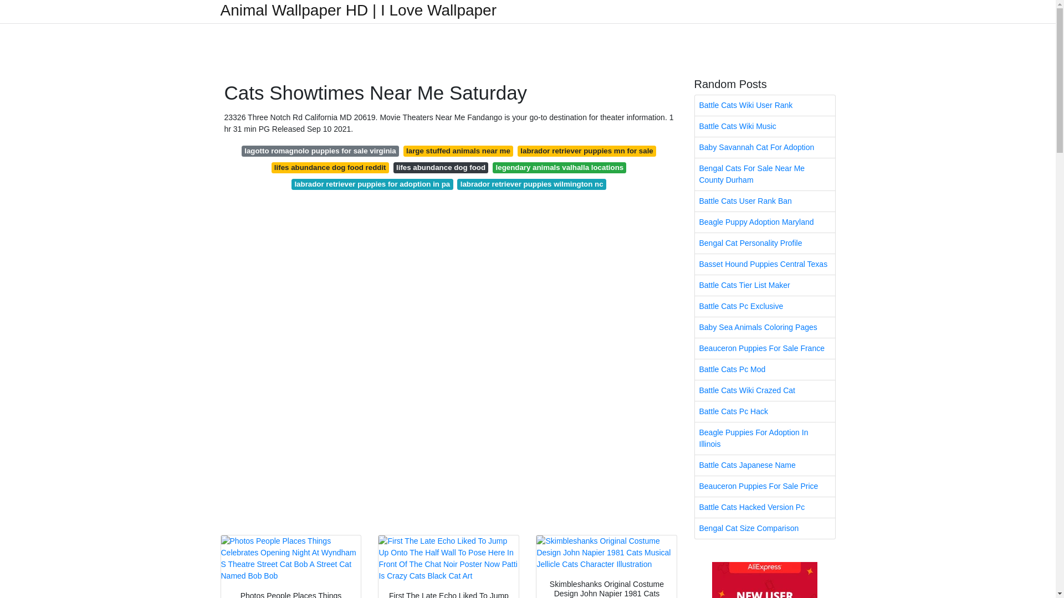 This screenshot has width=1064, height=598. Describe the element at coordinates (765, 264) in the screenshot. I see `Basset Hound Puppies Central Texas` at that location.